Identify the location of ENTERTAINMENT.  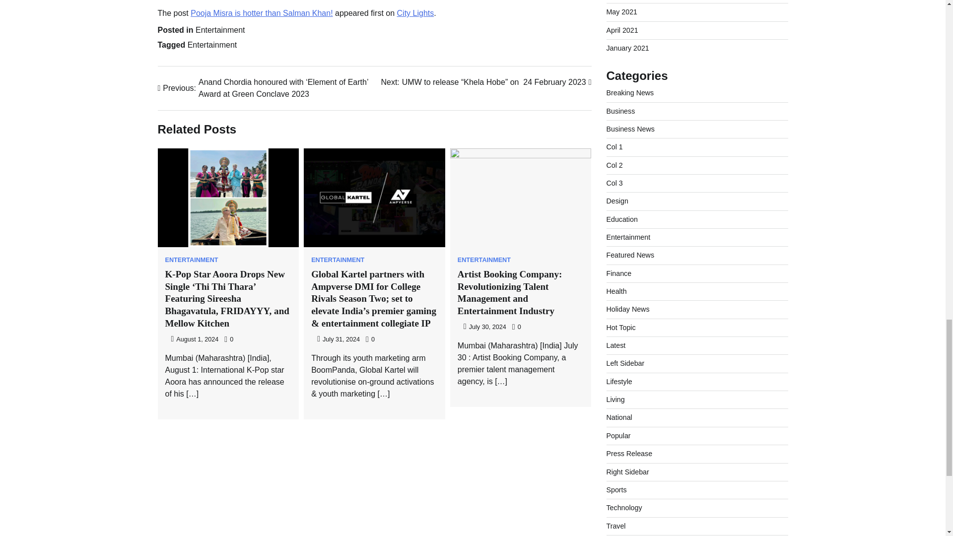
(192, 260).